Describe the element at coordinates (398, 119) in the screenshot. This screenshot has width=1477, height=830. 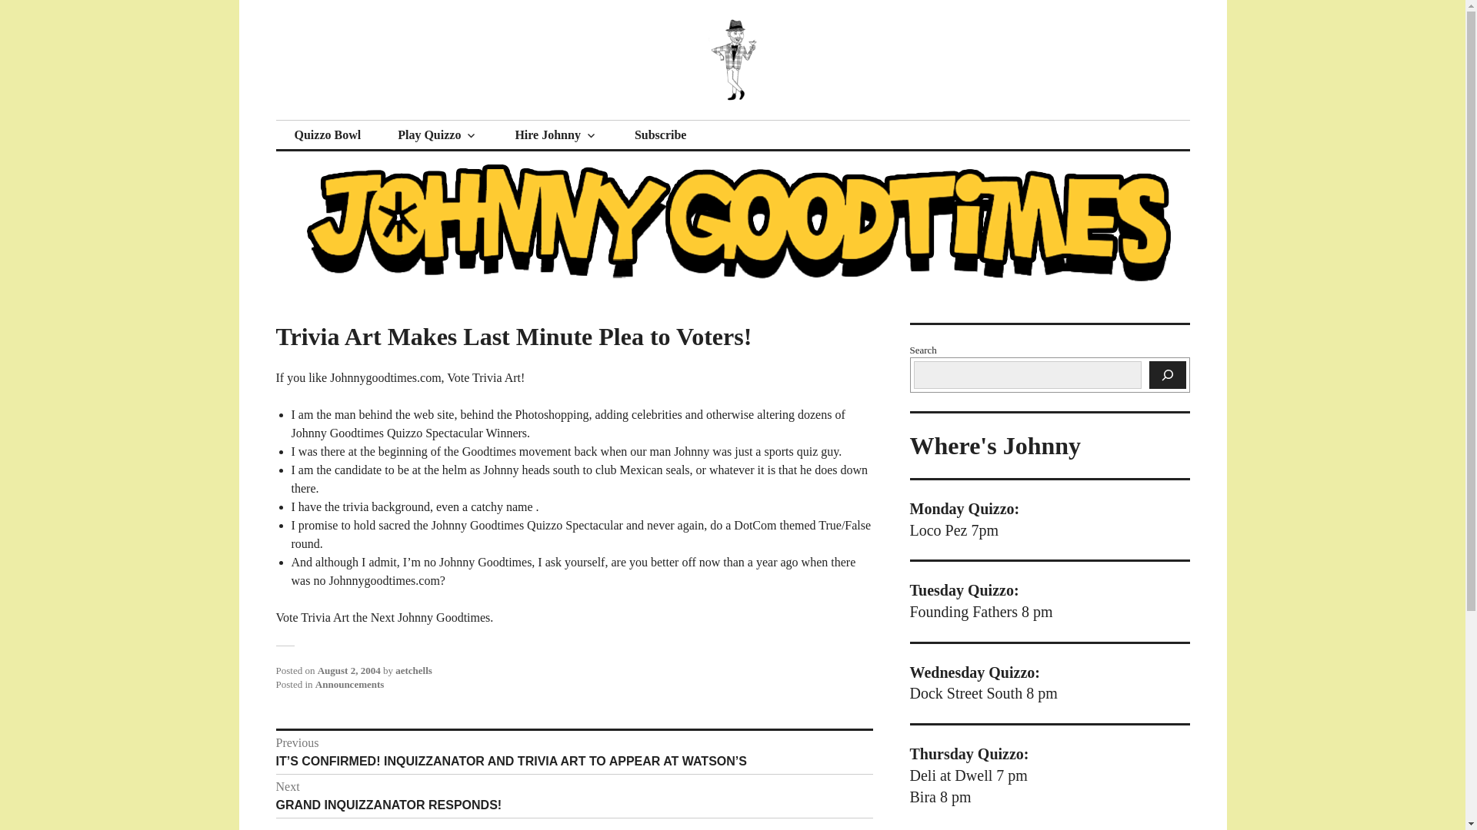
I see `Announcements` at that location.